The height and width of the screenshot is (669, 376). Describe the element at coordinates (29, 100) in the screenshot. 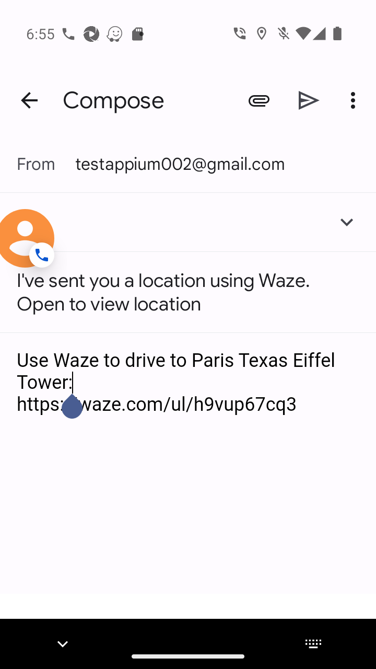

I see `Navigate up` at that location.